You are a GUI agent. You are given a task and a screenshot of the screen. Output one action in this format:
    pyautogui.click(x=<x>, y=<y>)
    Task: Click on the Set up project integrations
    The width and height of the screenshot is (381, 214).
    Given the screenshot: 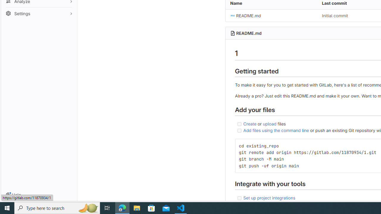 What is the action you would take?
    pyautogui.click(x=269, y=197)
    